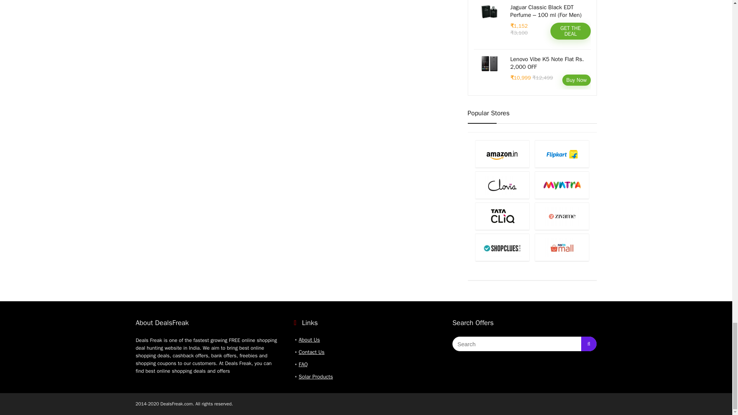  Describe the element at coordinates (562, 247) in the screenshot. I see `View all post filed under PaytmMall` at that location.